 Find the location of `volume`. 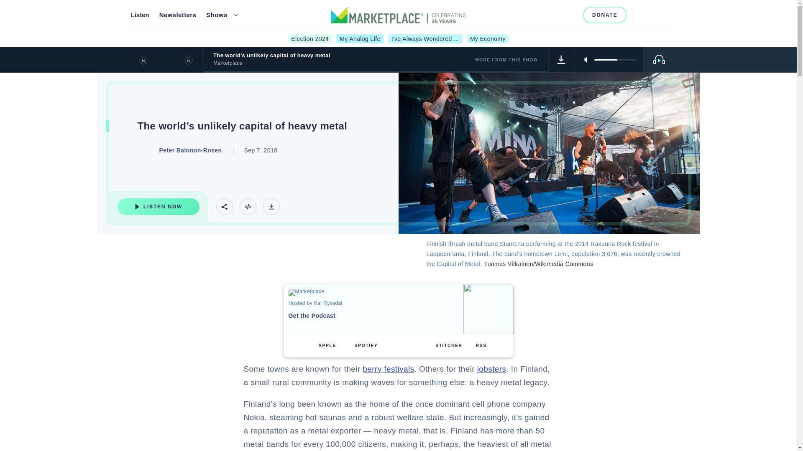

volume is located at coordinates (615, 59).